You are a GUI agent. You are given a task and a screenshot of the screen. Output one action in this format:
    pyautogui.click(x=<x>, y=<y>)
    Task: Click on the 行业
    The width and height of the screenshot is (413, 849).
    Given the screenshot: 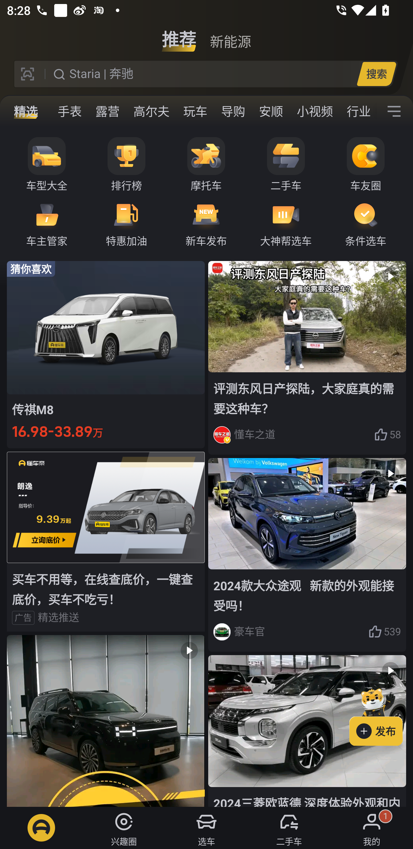 What is the action you would take?
    pyautogui.click(x=358, y=111)
    